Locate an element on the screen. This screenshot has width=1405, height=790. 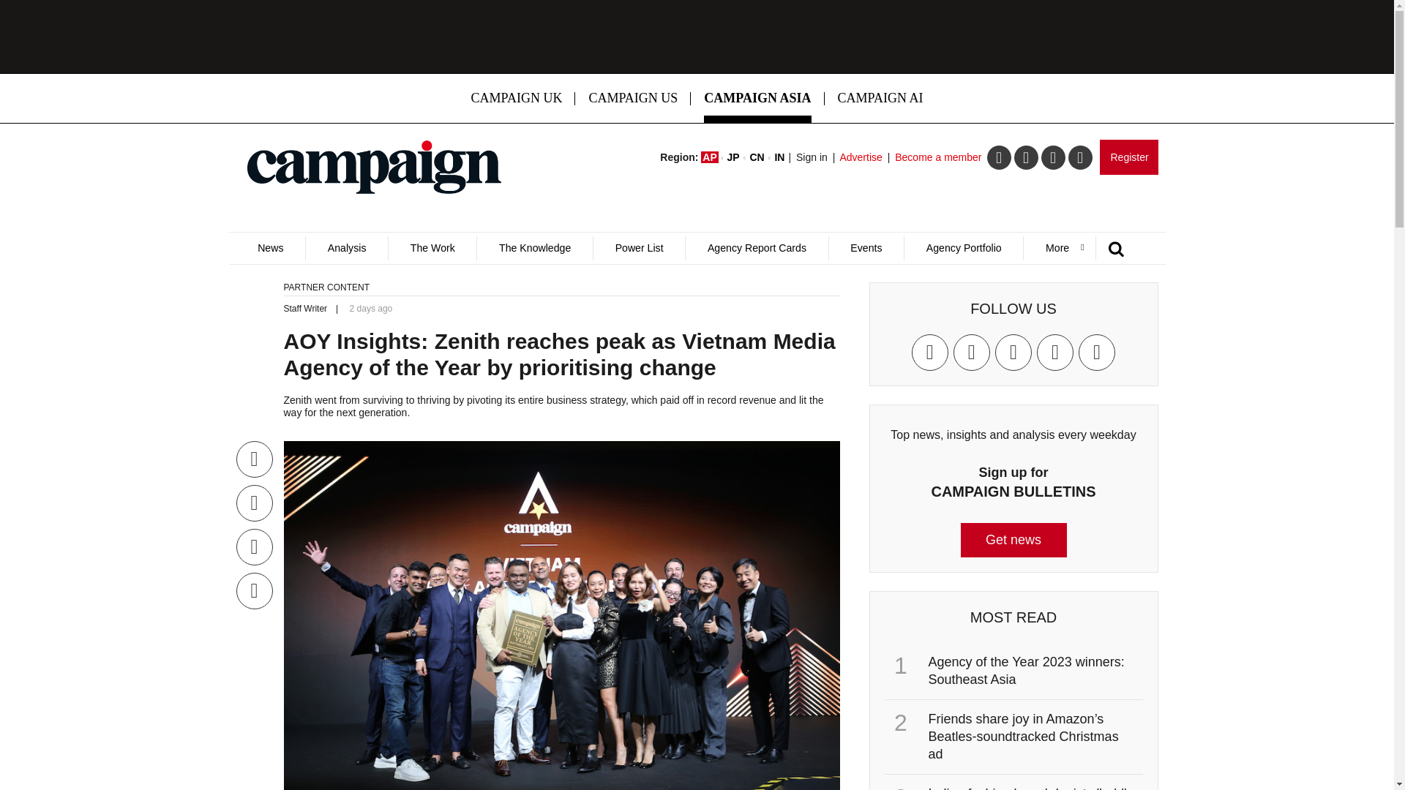
Sign in is located at coordinates (812, 157).